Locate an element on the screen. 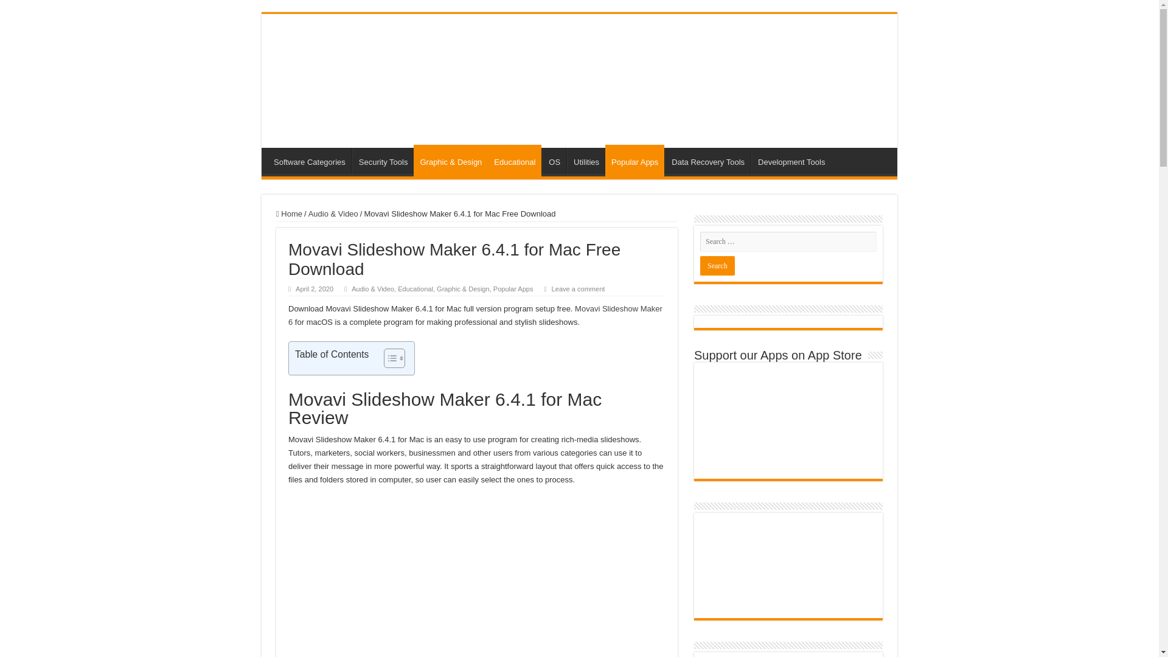 Image resolution: width=1168 pixels, height=657 pixels. Movavi Slideshow Maker 6 is located at coordinates (475, 315).